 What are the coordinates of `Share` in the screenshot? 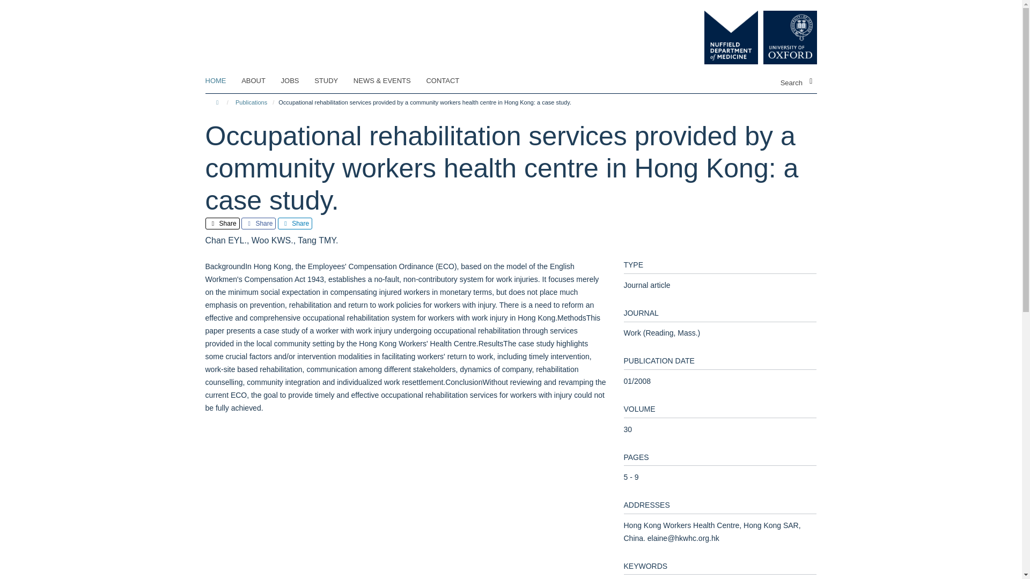 It's located at (222, 223).